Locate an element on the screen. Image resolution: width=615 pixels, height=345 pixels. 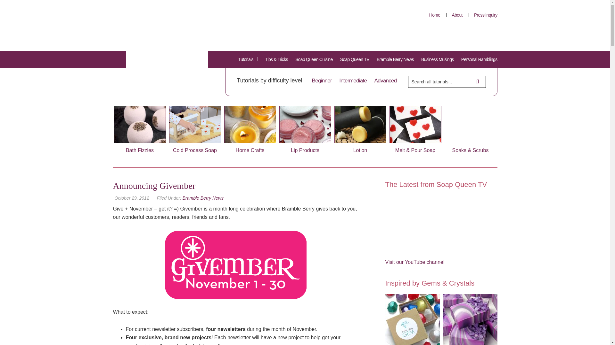
About is located at coordinates (457, 15).